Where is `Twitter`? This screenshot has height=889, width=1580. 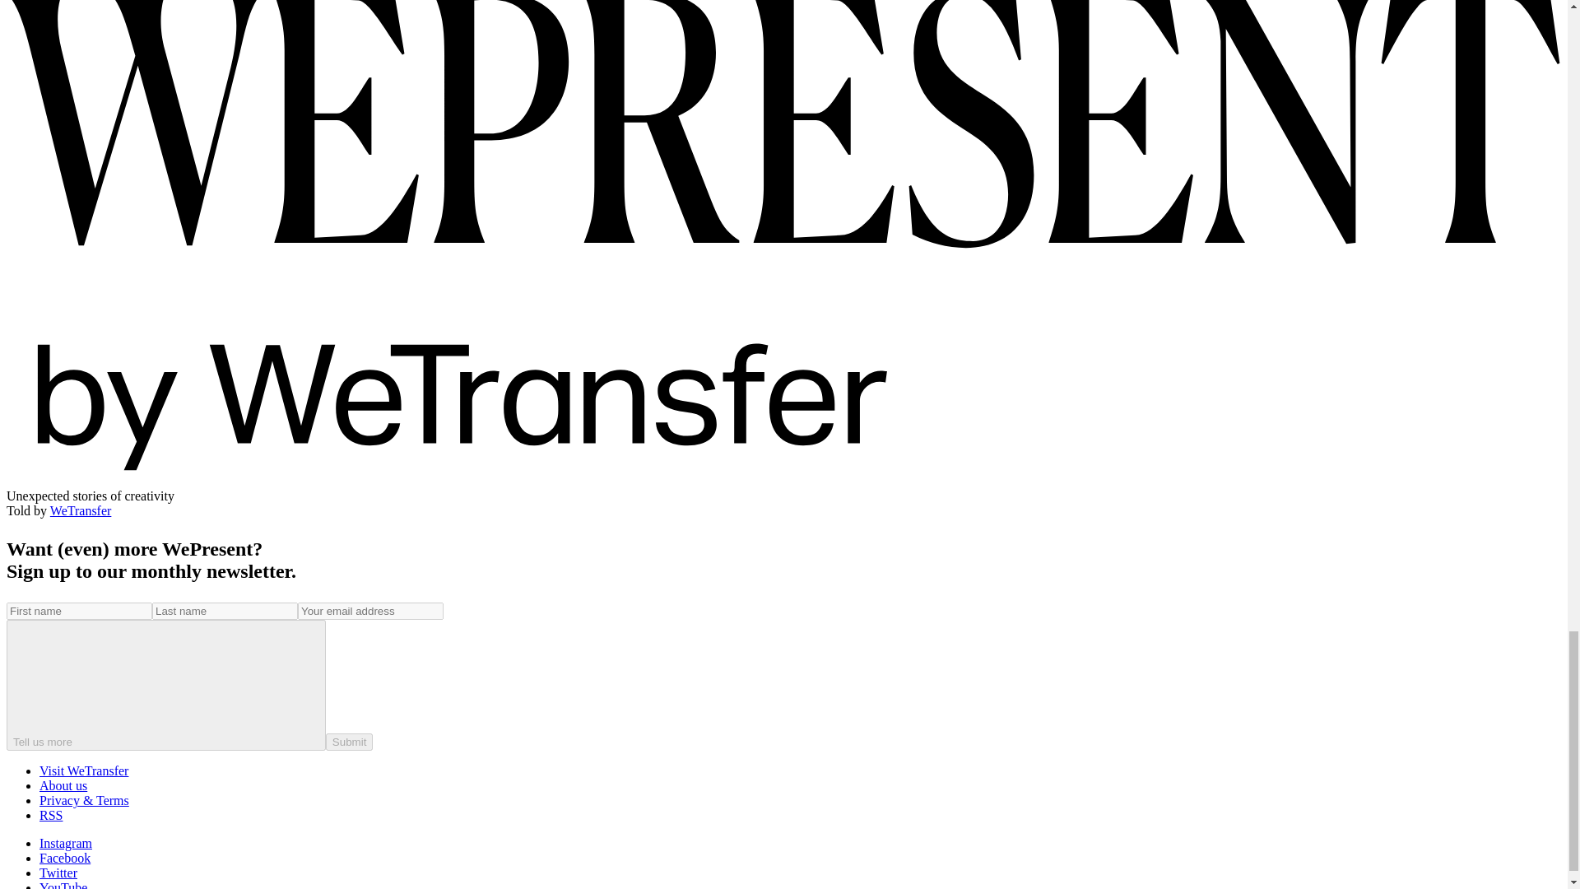
Twitter is located at coordinates (58, 873).